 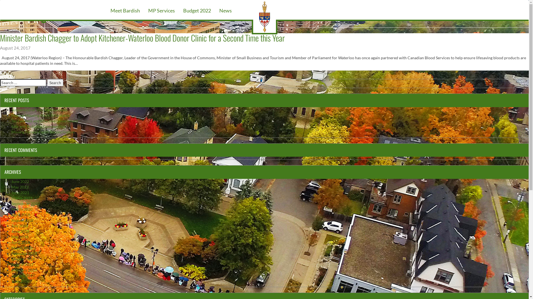 What do you see at coordinates (125, 10) in the screenshot?
I see `Meet Bardish` at bounding box center [125, 10].